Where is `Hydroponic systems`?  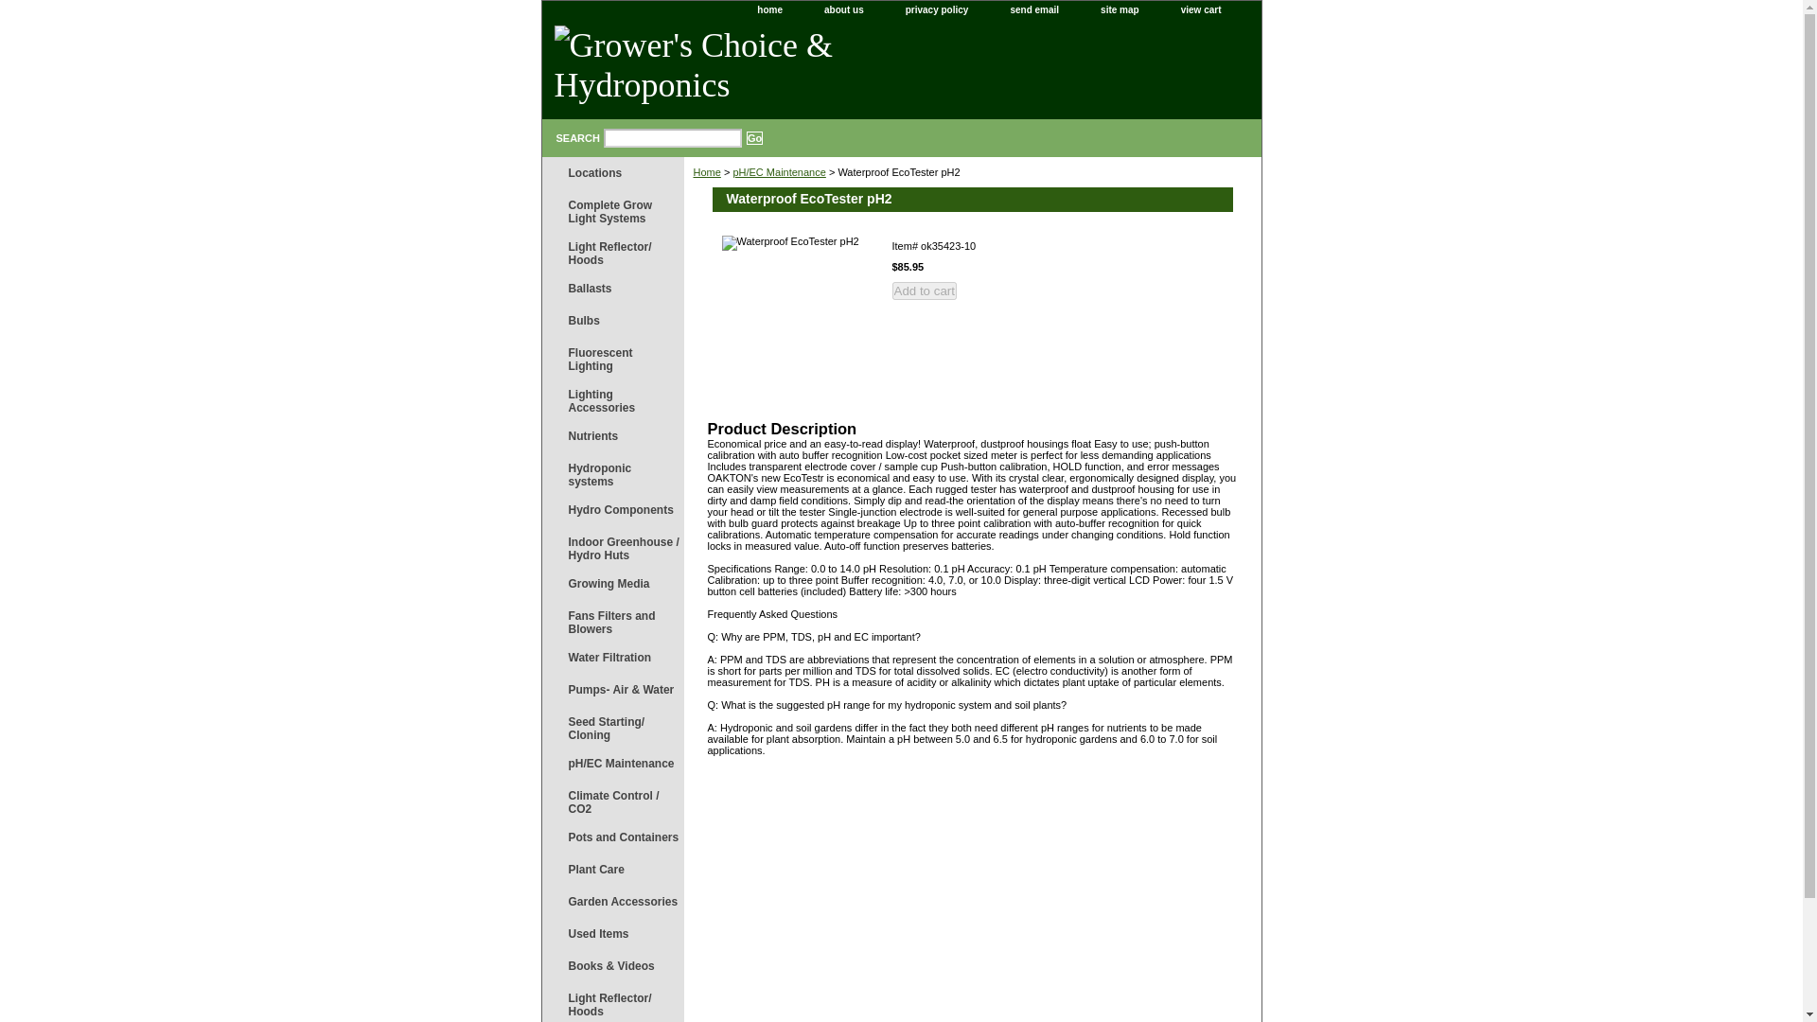 Hydroponic systems is located at coordinates (611, 473).